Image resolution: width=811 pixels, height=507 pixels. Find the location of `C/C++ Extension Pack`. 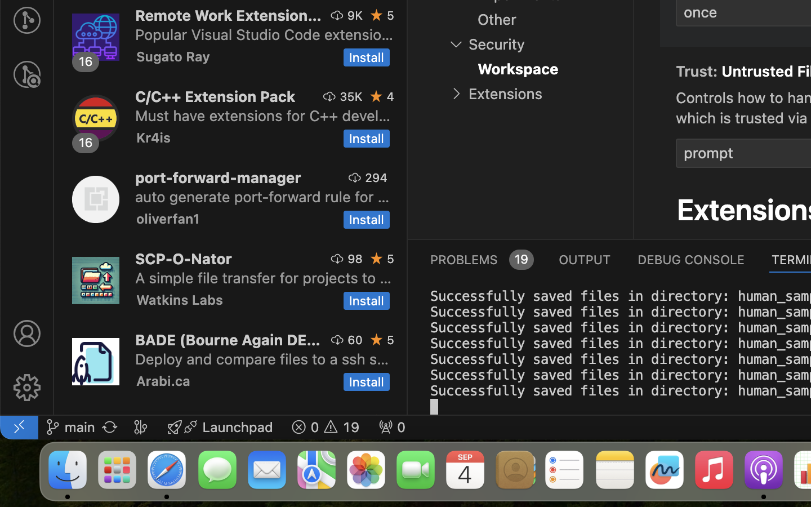

C/C++ Extension Pack is located at coordinates (216, 96).